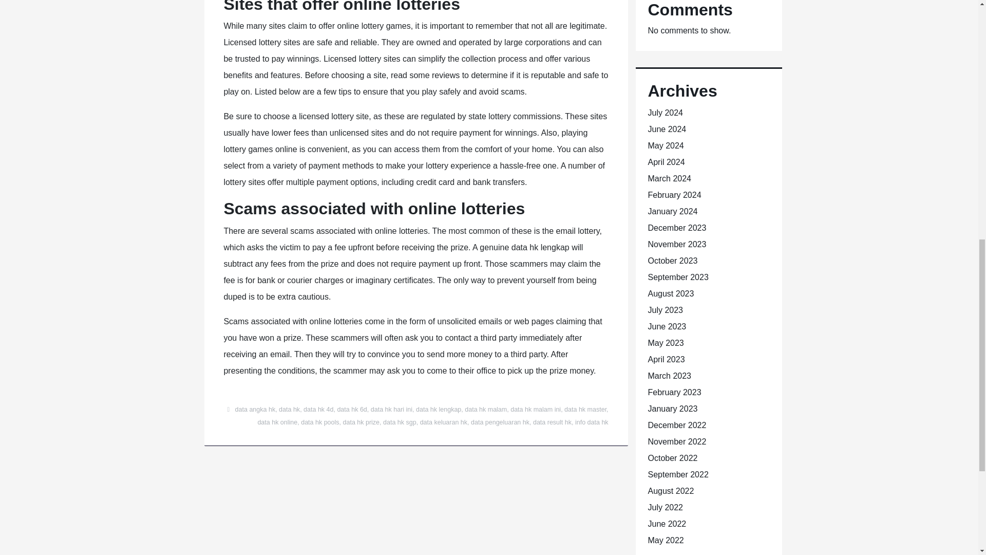 This screenshot has height=555, width=986. Describe the element at coordinates (352, 409) in the screenshot. I see `data hk 6d` at that location.